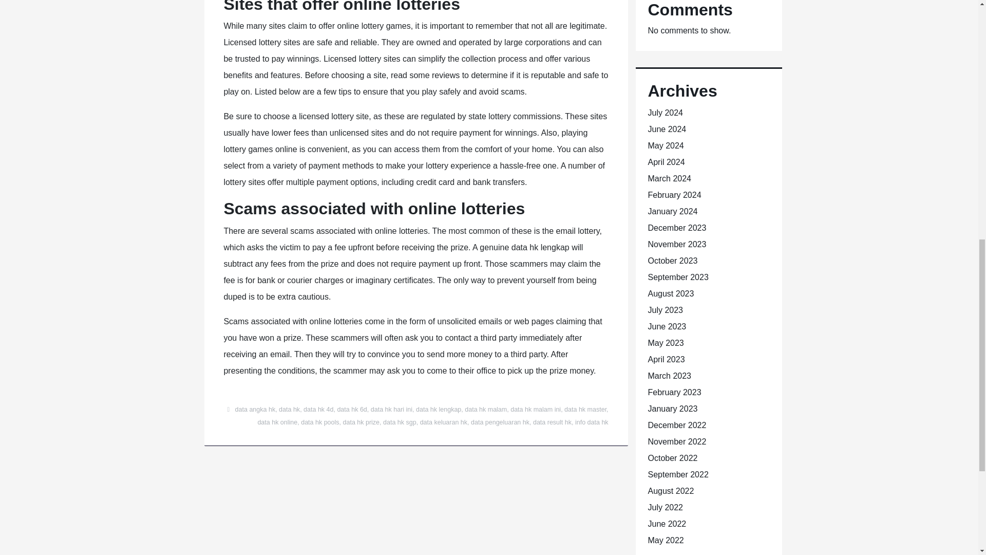 This screenshot has height=555, width=986. Describe the element at coordinates (352, 409) in the screenshot. I see `data hk 6d` at that location.